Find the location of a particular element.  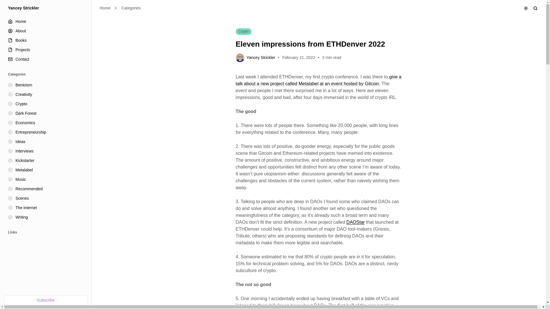

Crypto is located at coordinates (243, 31).